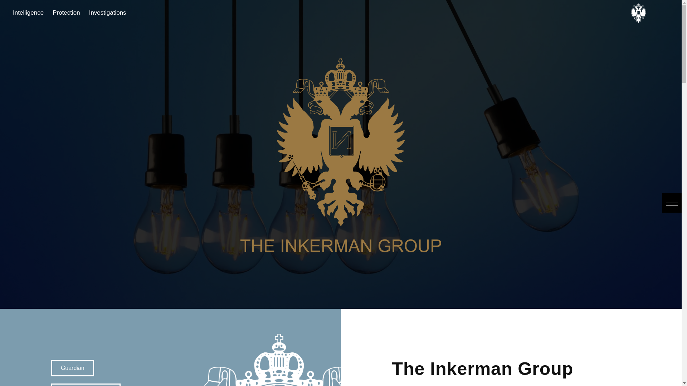 Image resolution: width=687 pixels, height=386 pixels. Describe the element at coordinates (51, 13) in the screenshot. I see `Protection` at that location.